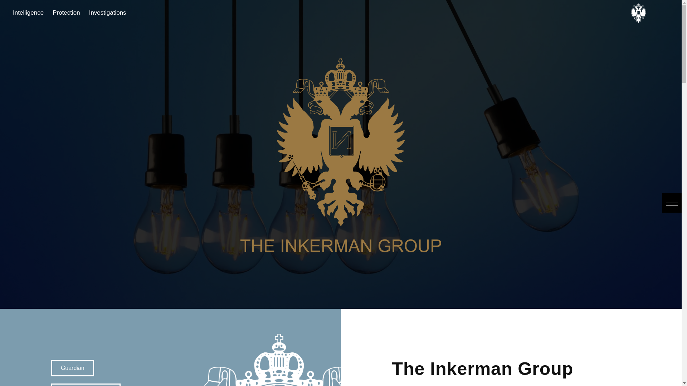 Image resolution: width=687 pixels, height=386 pixels. Describe the element at coordinates (51, 13) in the screenshot. I see `Protection` at that location.